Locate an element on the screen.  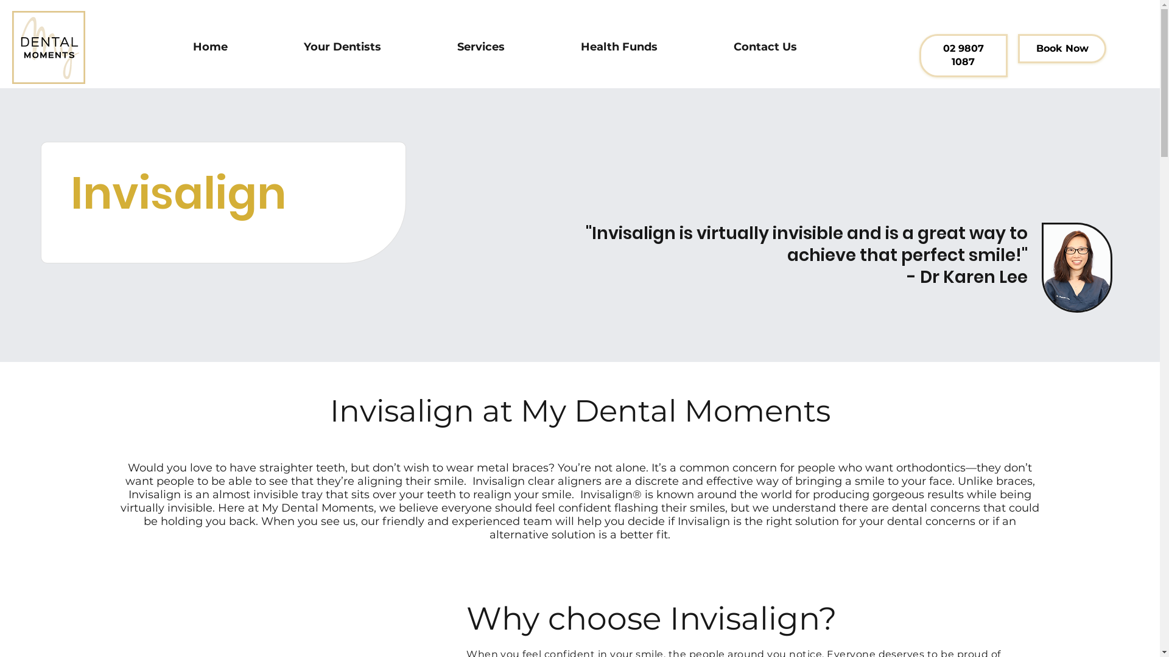
Contact Us is located at coordinates (766, 47).